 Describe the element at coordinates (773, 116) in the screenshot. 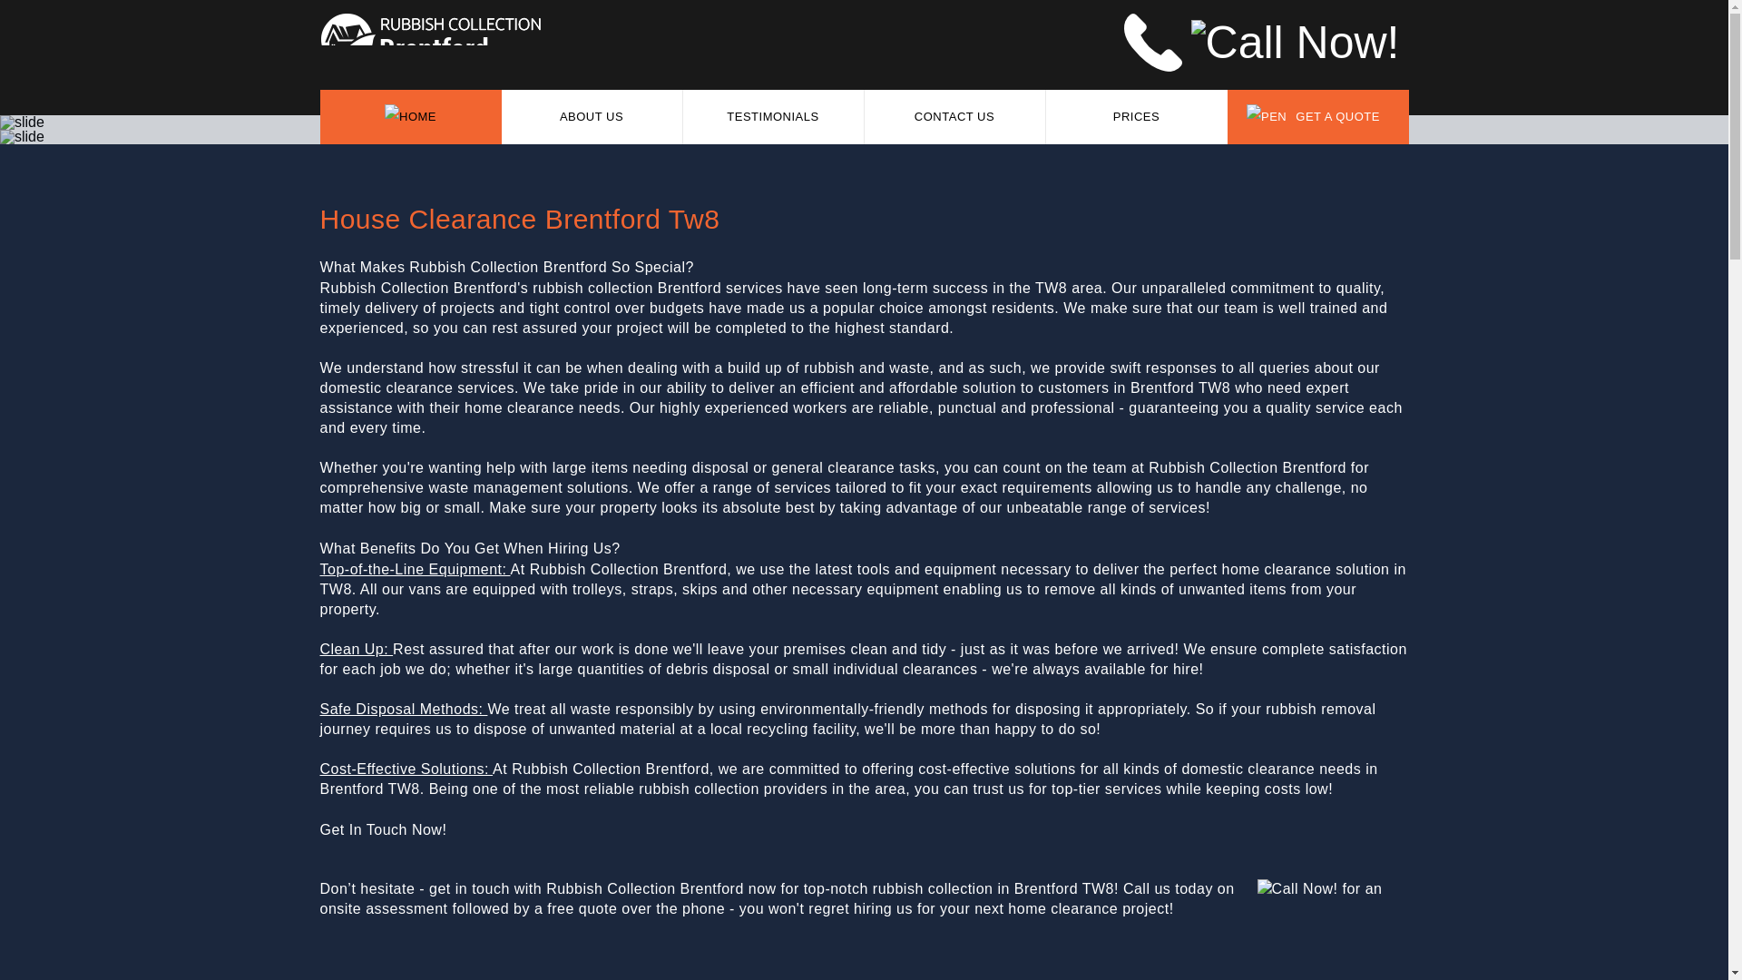

I see `TESTIMONIALS` at that location.